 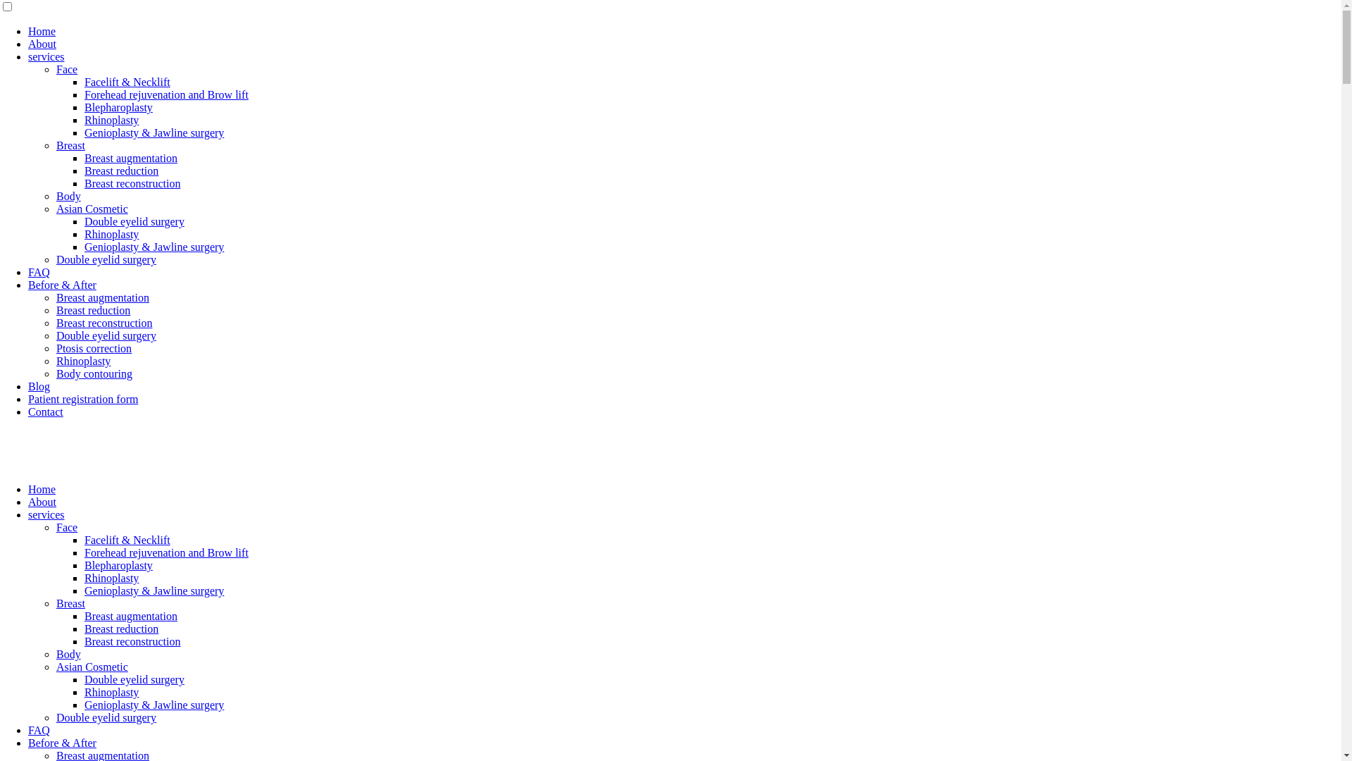 I want to click on Body contouring, so click(x=94, y=373).